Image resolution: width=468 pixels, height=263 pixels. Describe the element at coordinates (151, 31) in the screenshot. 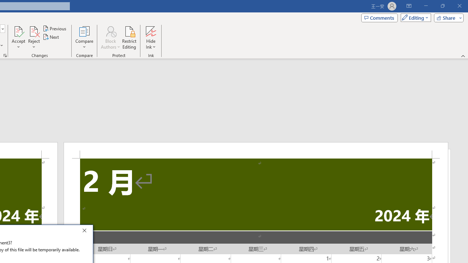

I see `Hide Ink` at that location.